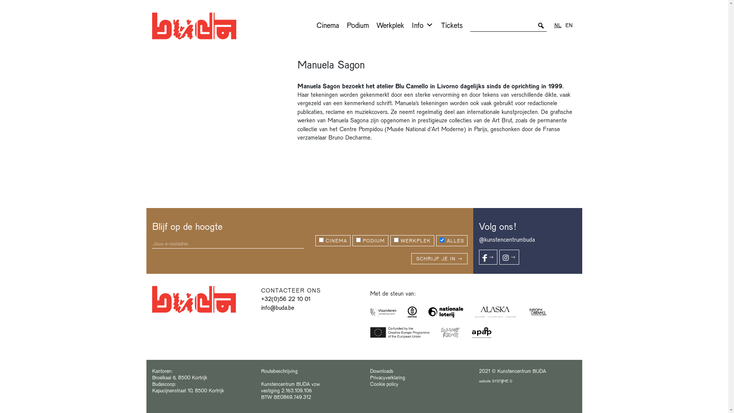 Image resolution: width=734 pixels, height=413 pixels. I want to click on Cinema, so click(328, 25).